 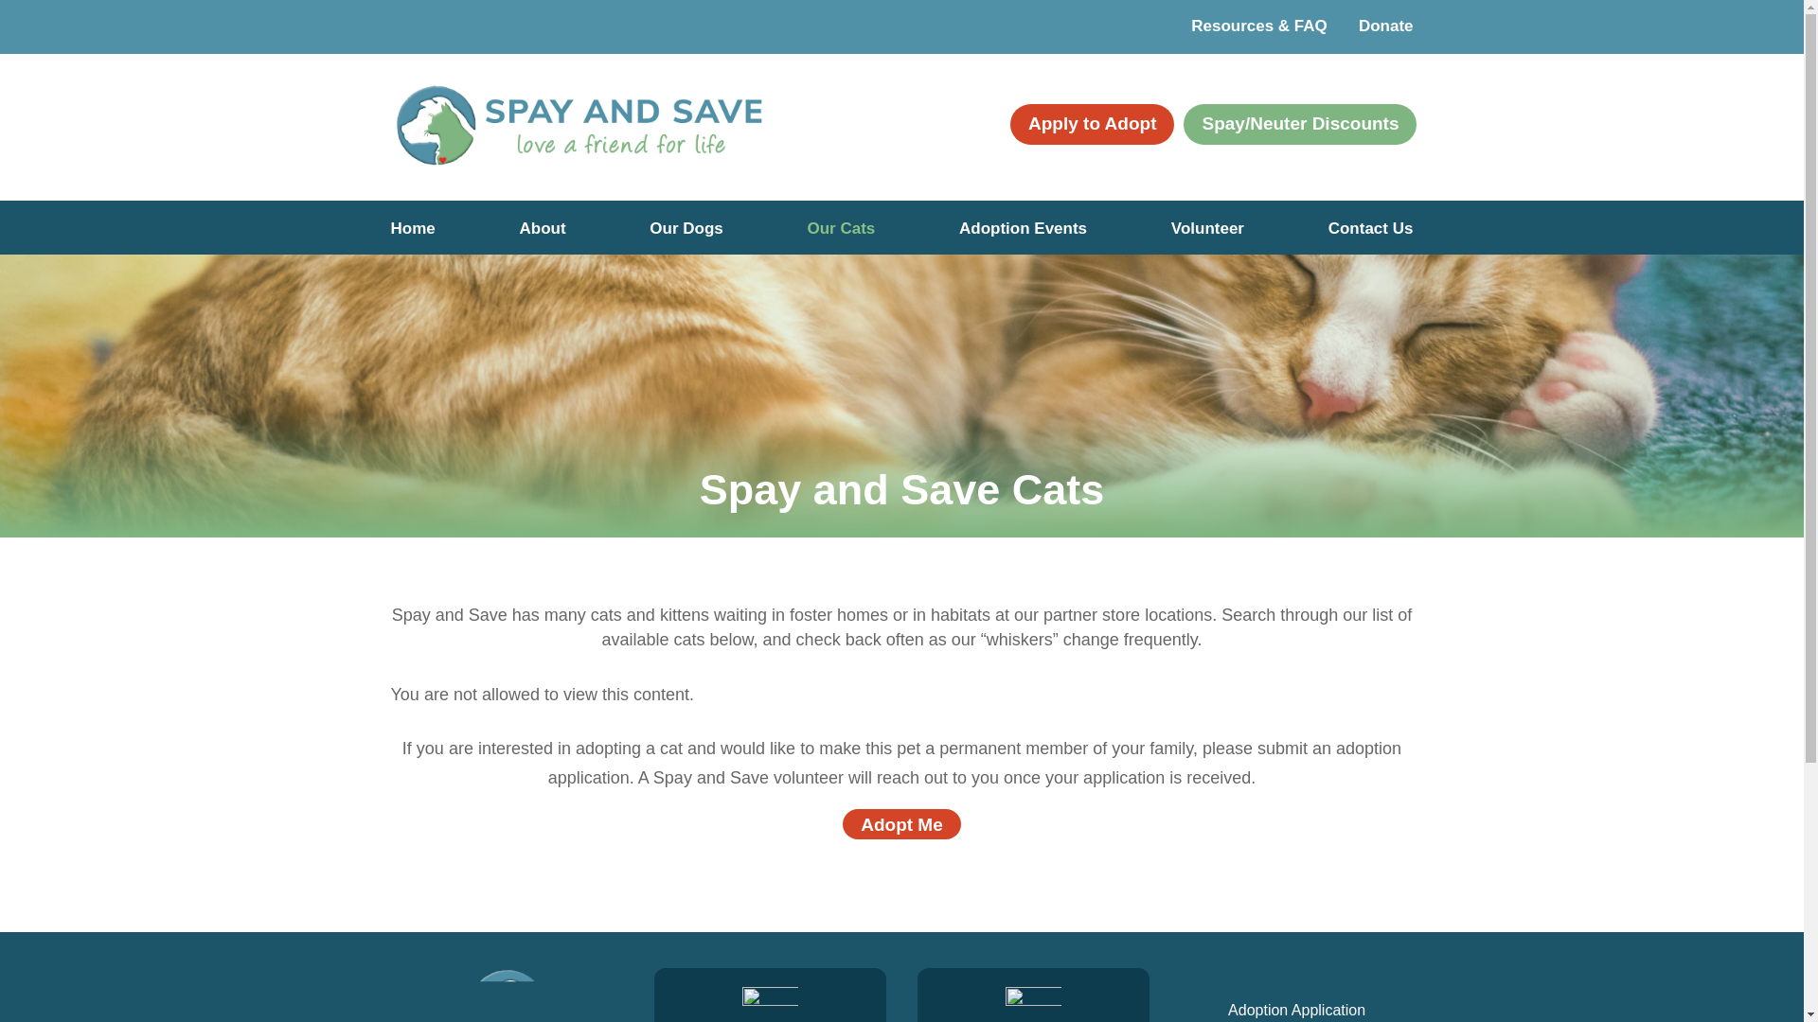 I want to click on Spay-and-Save-Logo, so click(x=578, y=127).